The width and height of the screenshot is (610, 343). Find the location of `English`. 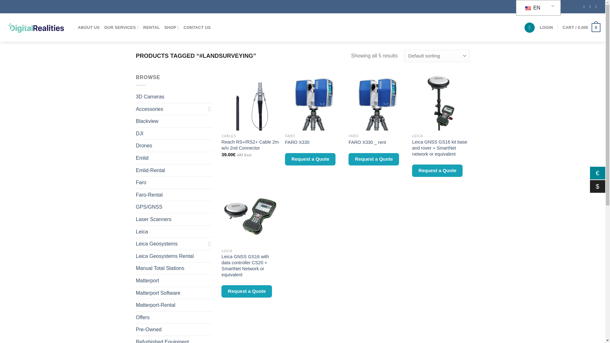

English is located at coordinates (537, 8).